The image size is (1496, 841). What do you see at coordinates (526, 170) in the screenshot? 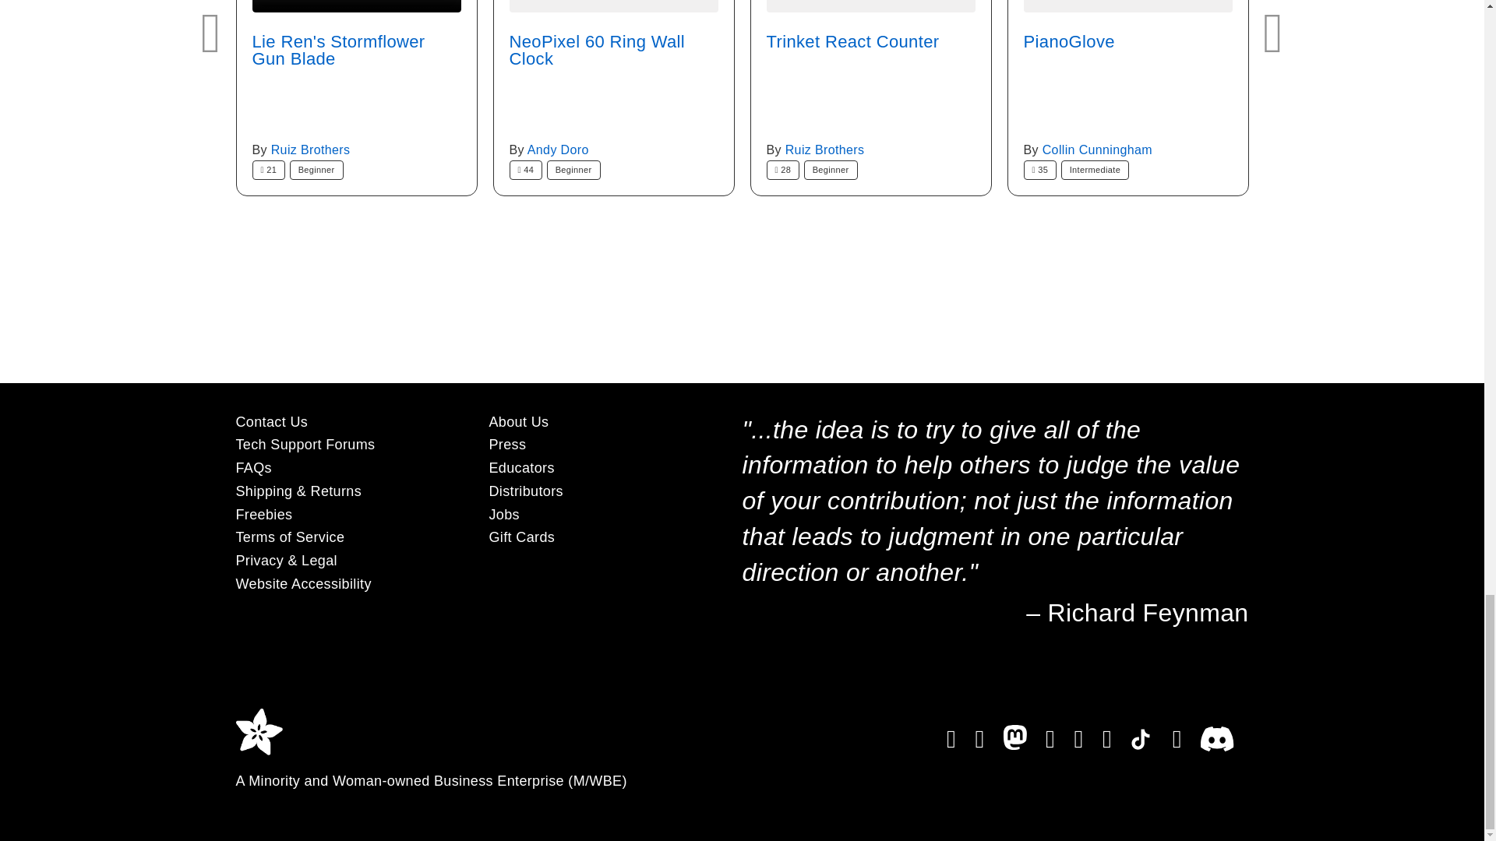
I see `Saves` at bounding box center [526, 170].